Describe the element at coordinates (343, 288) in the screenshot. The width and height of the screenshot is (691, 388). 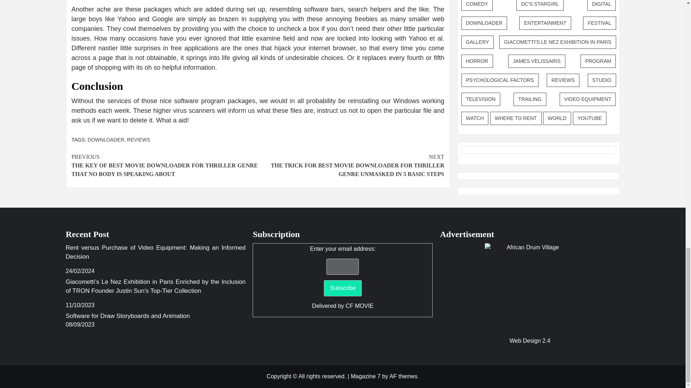
I see `Subscribe` at that location.